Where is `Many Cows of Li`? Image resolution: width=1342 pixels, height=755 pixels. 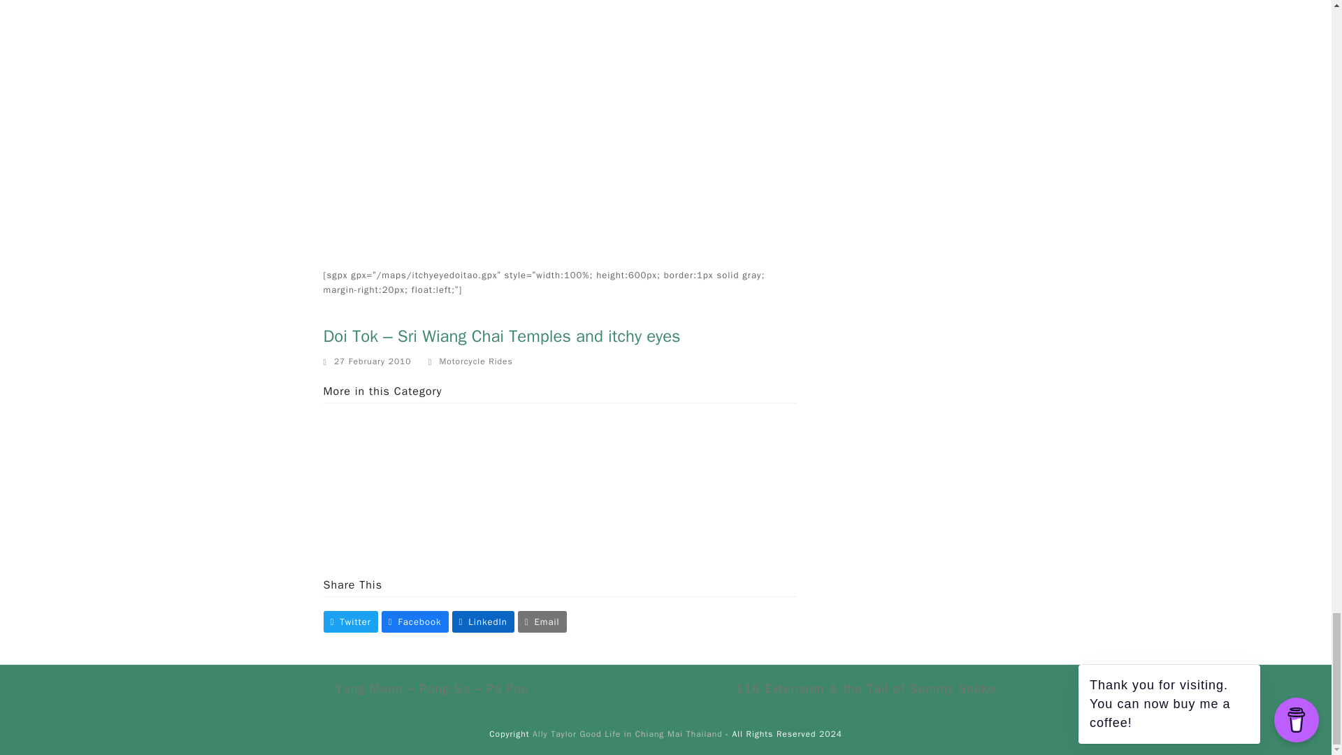
Many Cows of Li is located at coordinates (621, 470).